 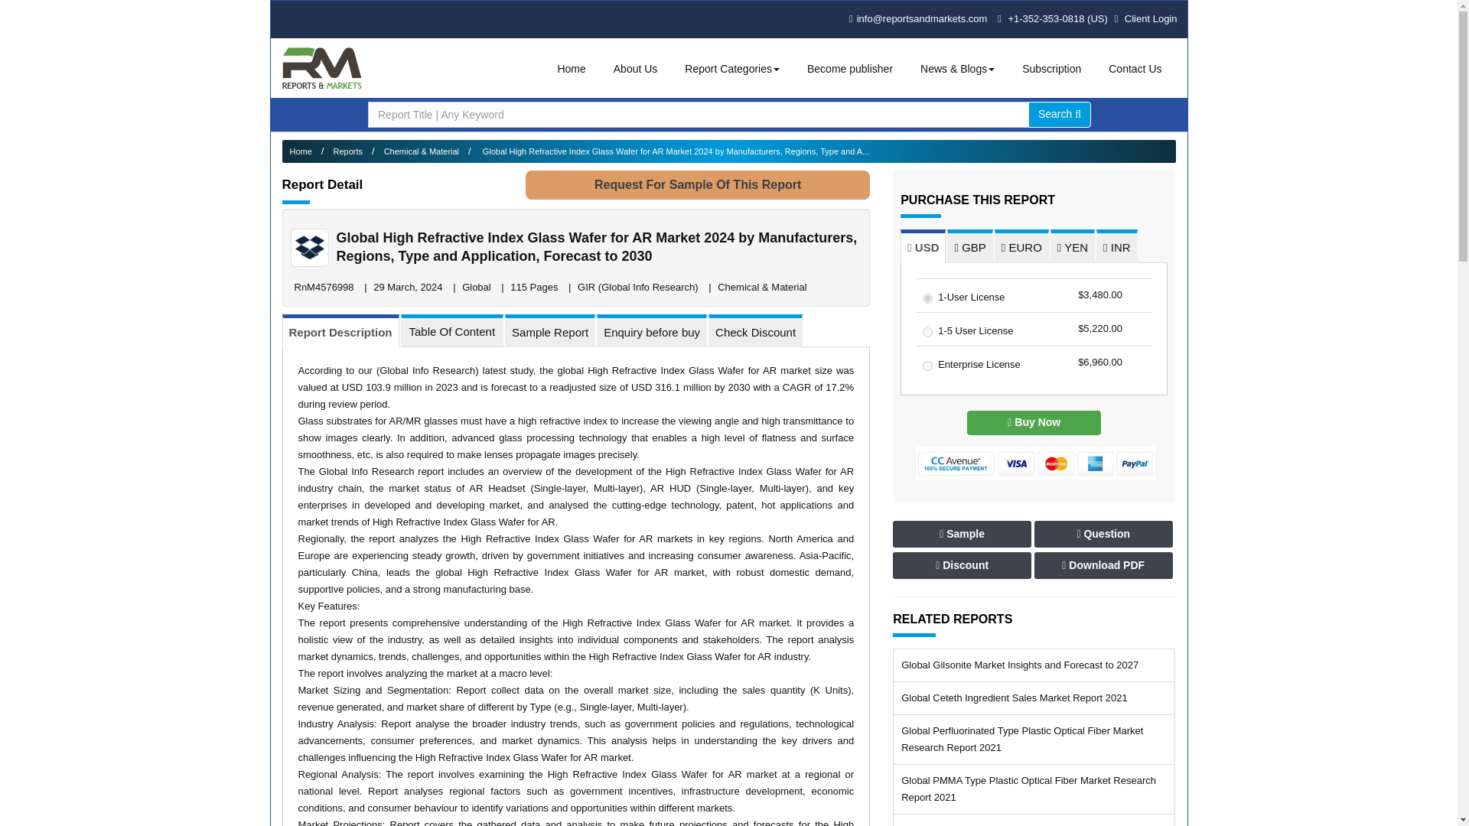 What do you see at coordinates (732, 69) in the screenshot?
I see `Report Categories` at bounding box center [732, 69].